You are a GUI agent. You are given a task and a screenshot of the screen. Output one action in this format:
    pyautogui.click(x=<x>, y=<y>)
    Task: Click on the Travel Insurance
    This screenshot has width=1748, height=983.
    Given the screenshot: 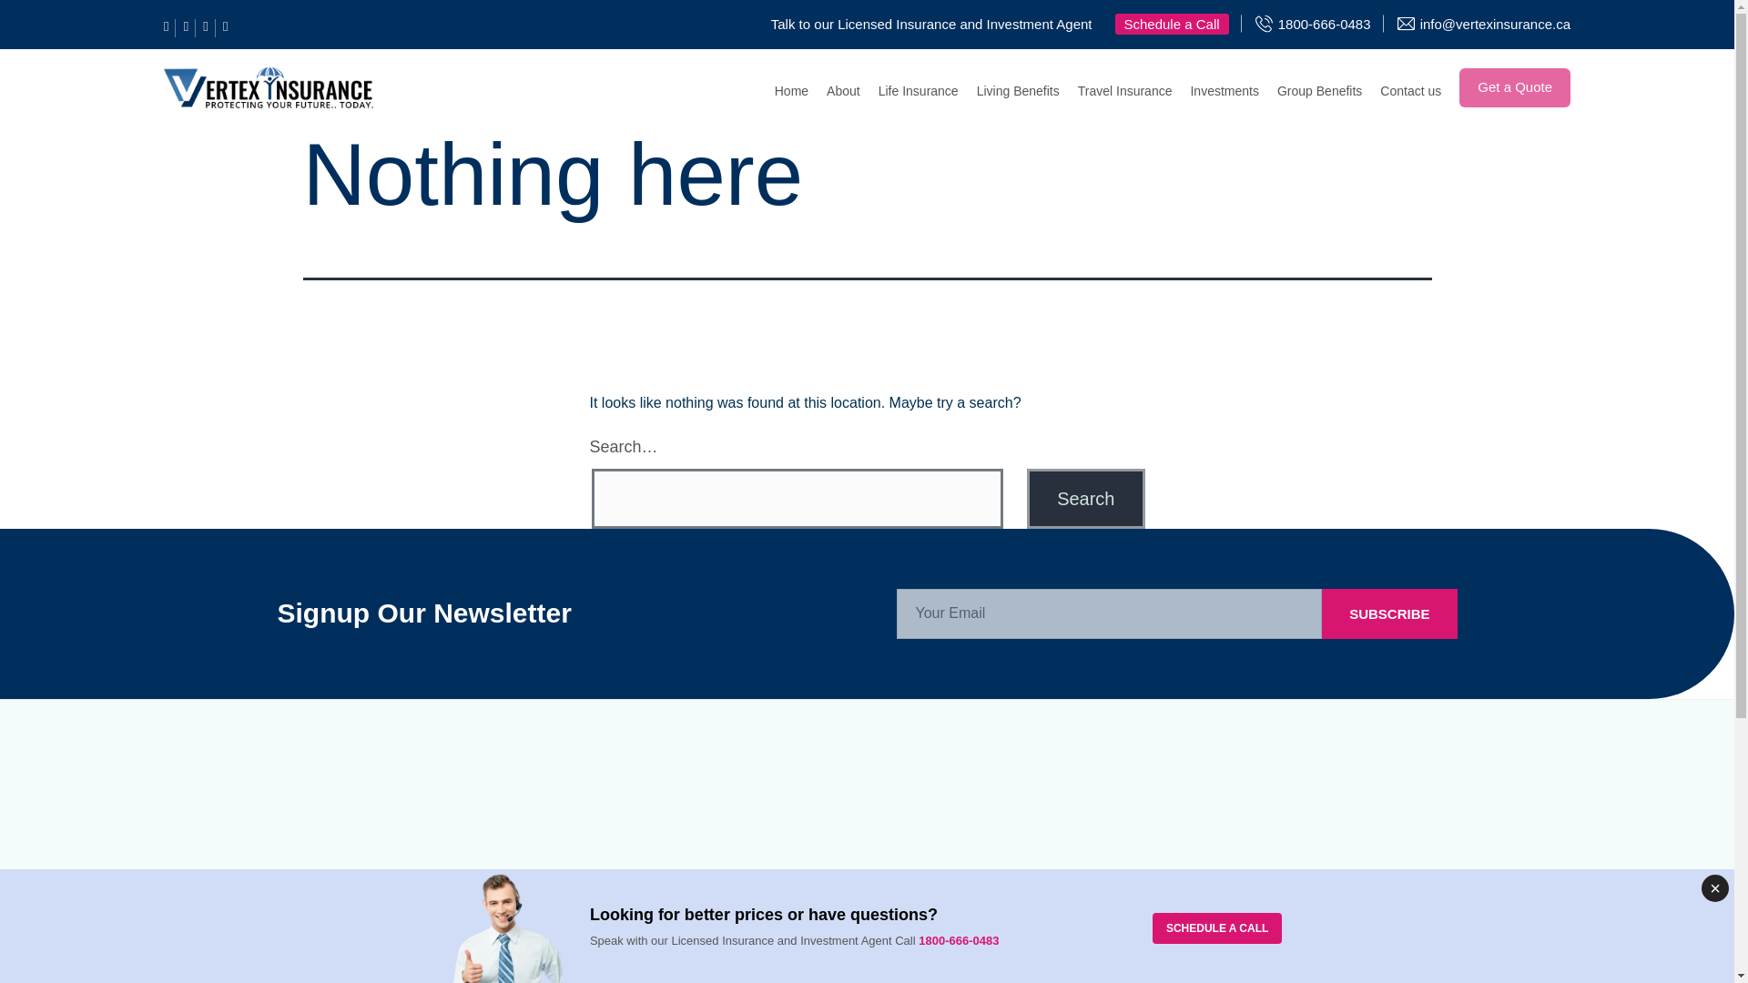 What is the action you would take?
    pyautogui.click(x=1125, y=87)
    